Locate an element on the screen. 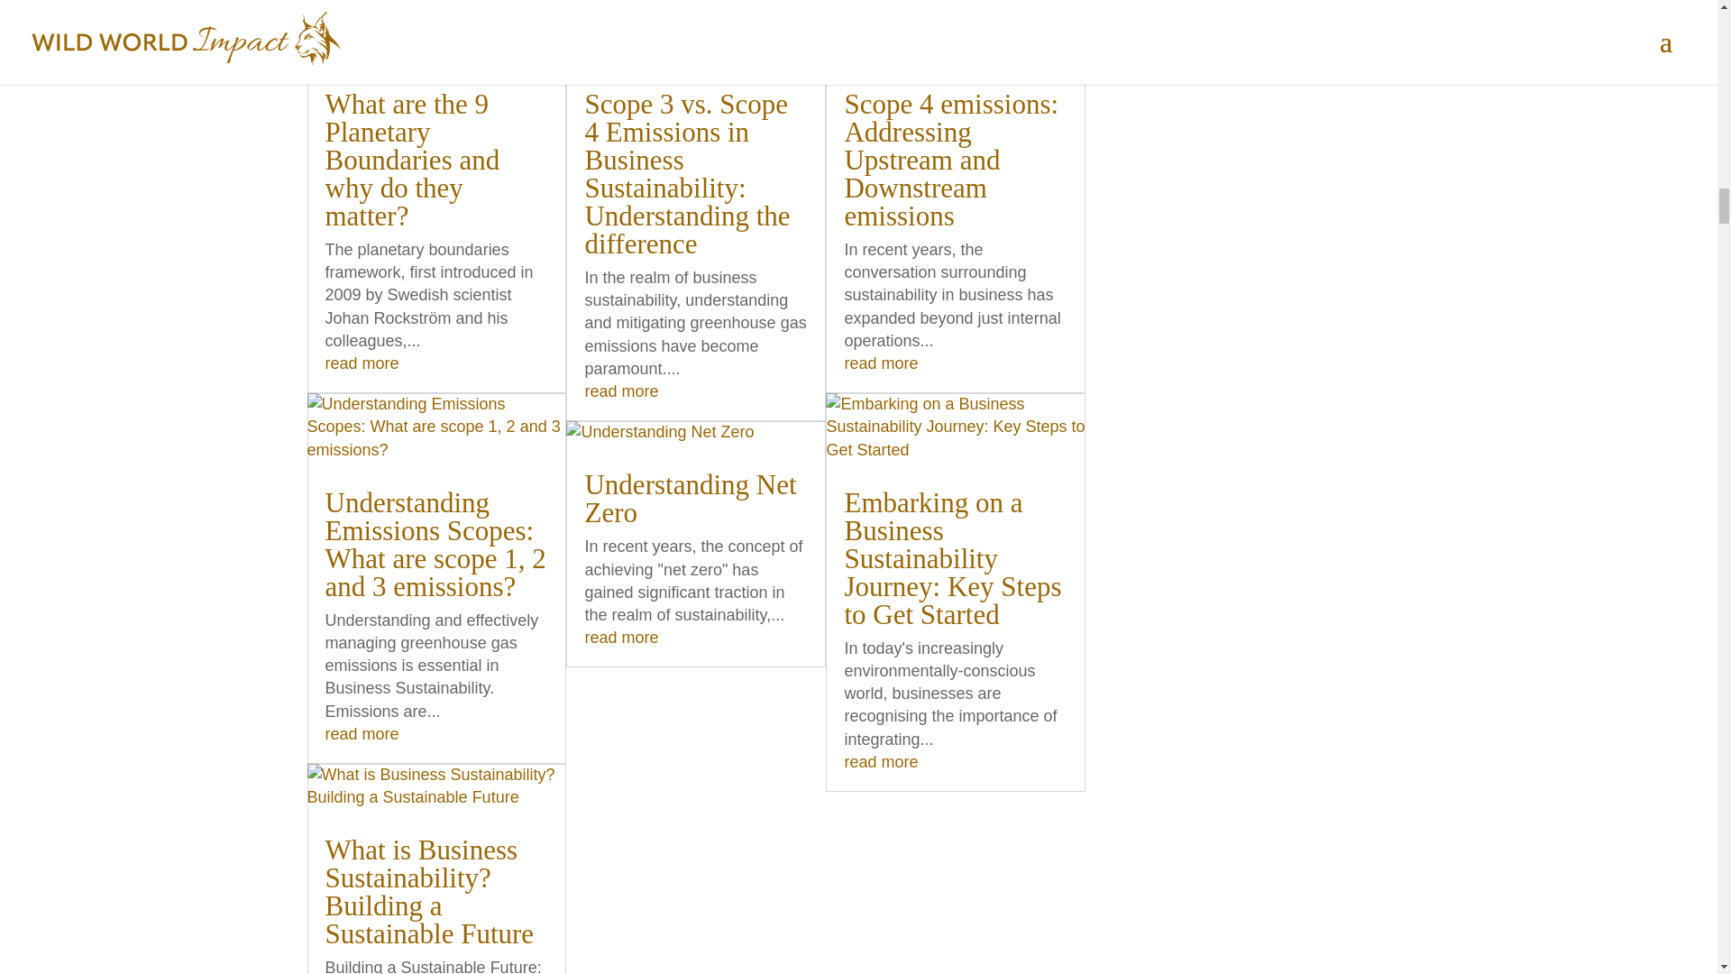 This screenshot has height=974, width=1731. Understanding Net Zero is located at coordinates (691, 498).